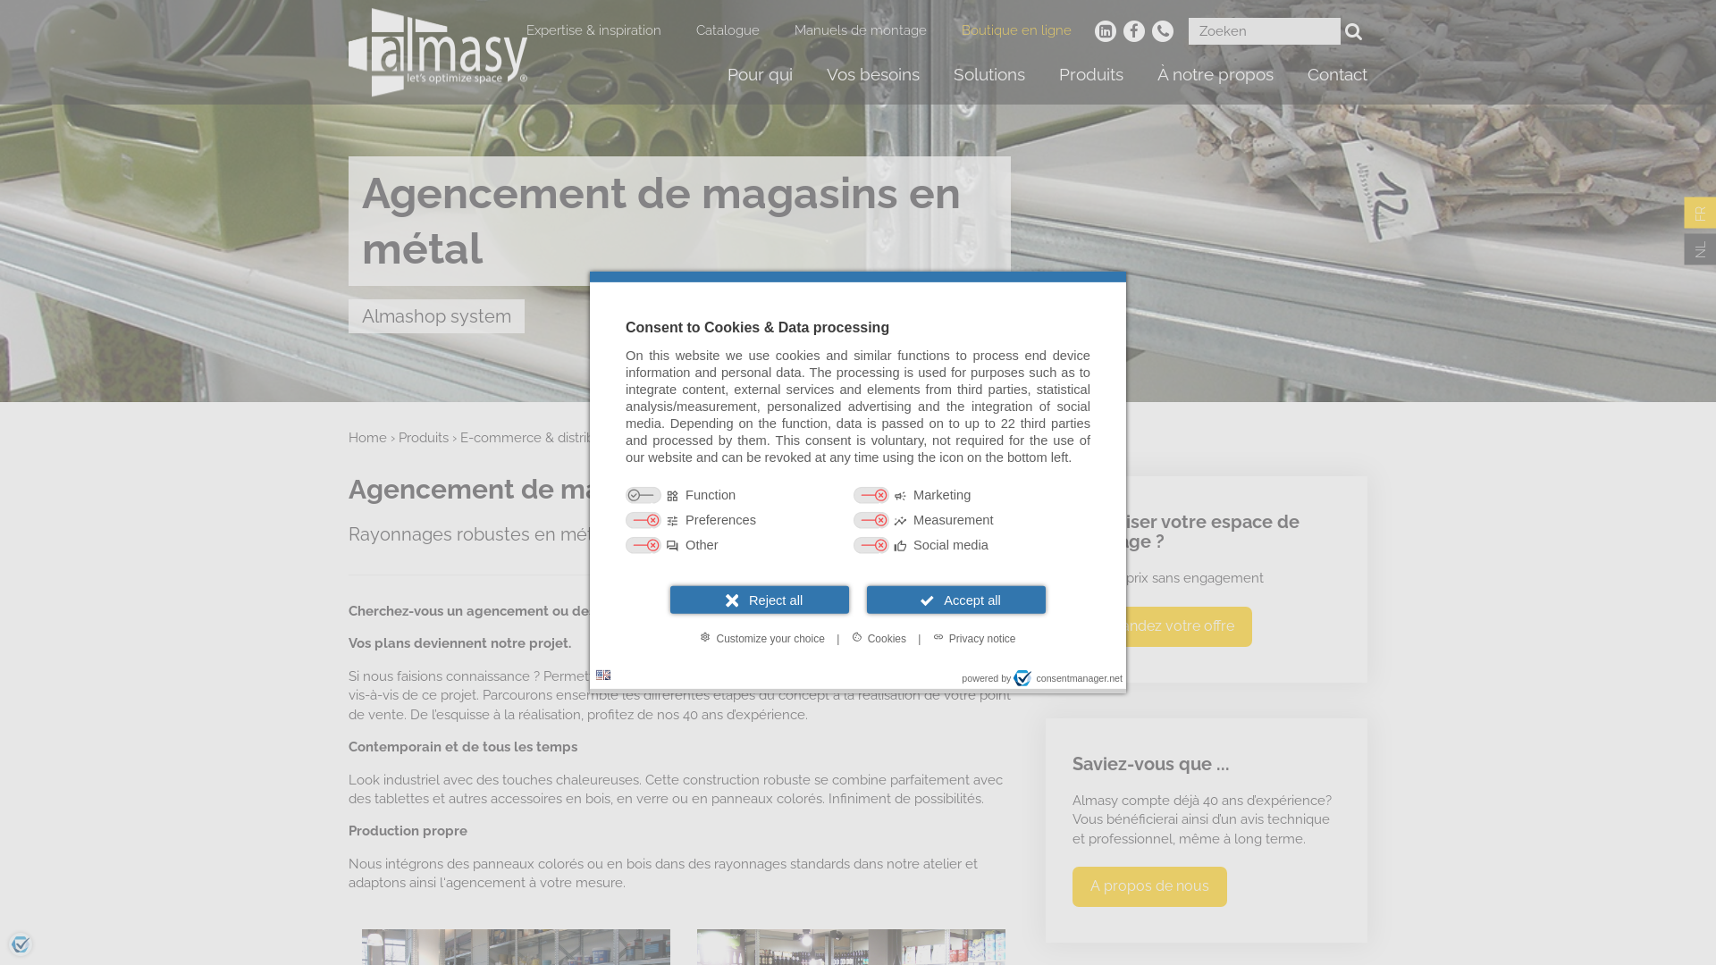 This screenshot has height=965, width=1716. Describe the element at coordinates (974, 638) in the screenshot. I see `Privacy notice` at that location.